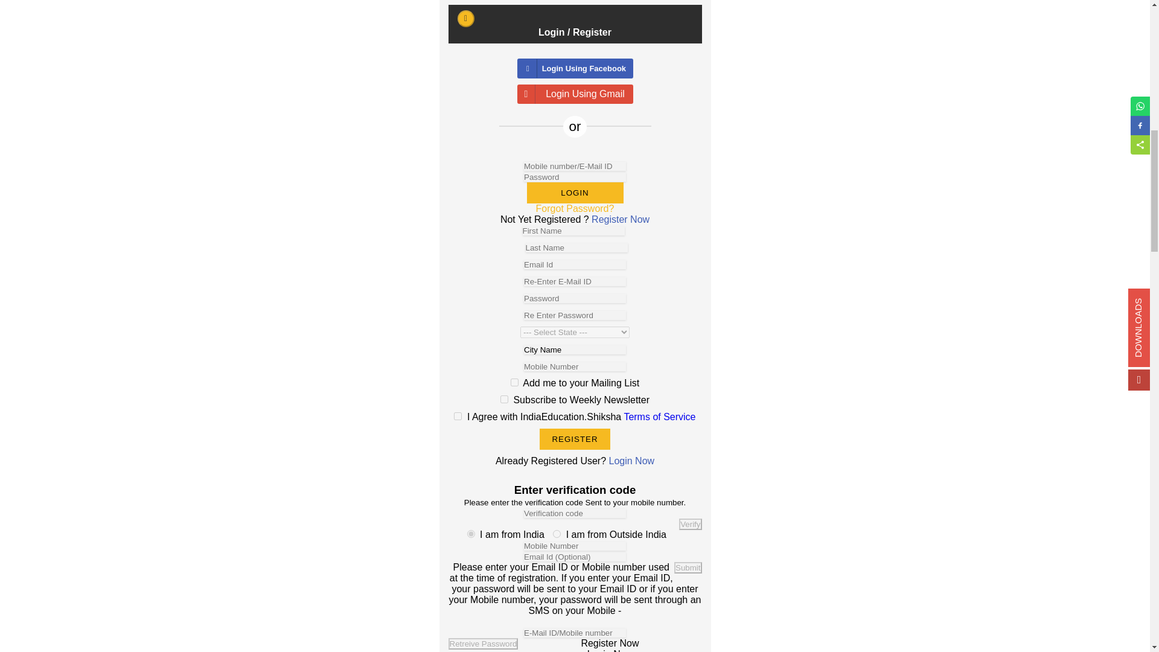 This screenshot has width=1159, height=652. I want to click on 1, so click(557, 534).